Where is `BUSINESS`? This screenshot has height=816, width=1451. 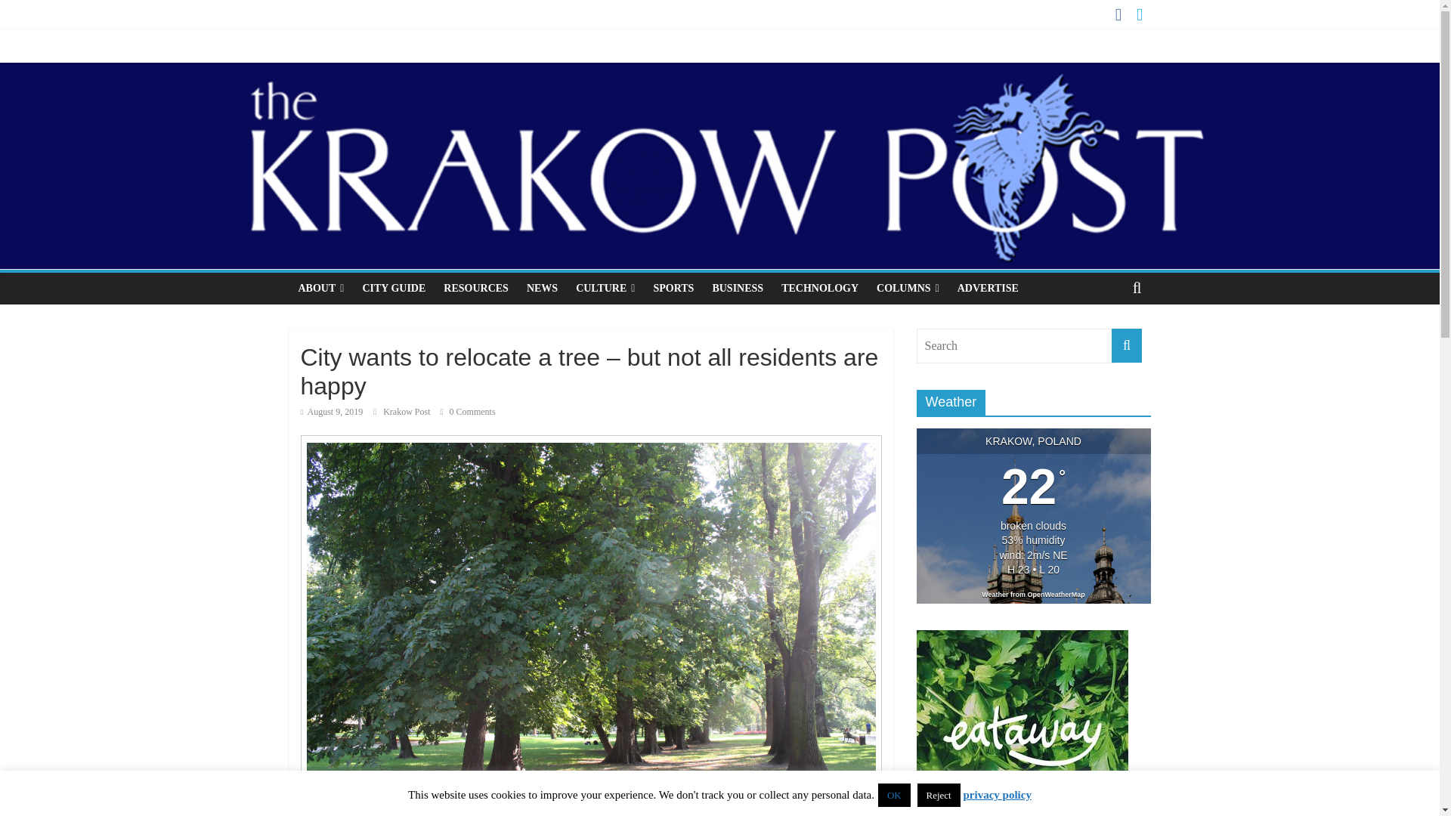 BUSINESS is located at coordinates (737, 288).